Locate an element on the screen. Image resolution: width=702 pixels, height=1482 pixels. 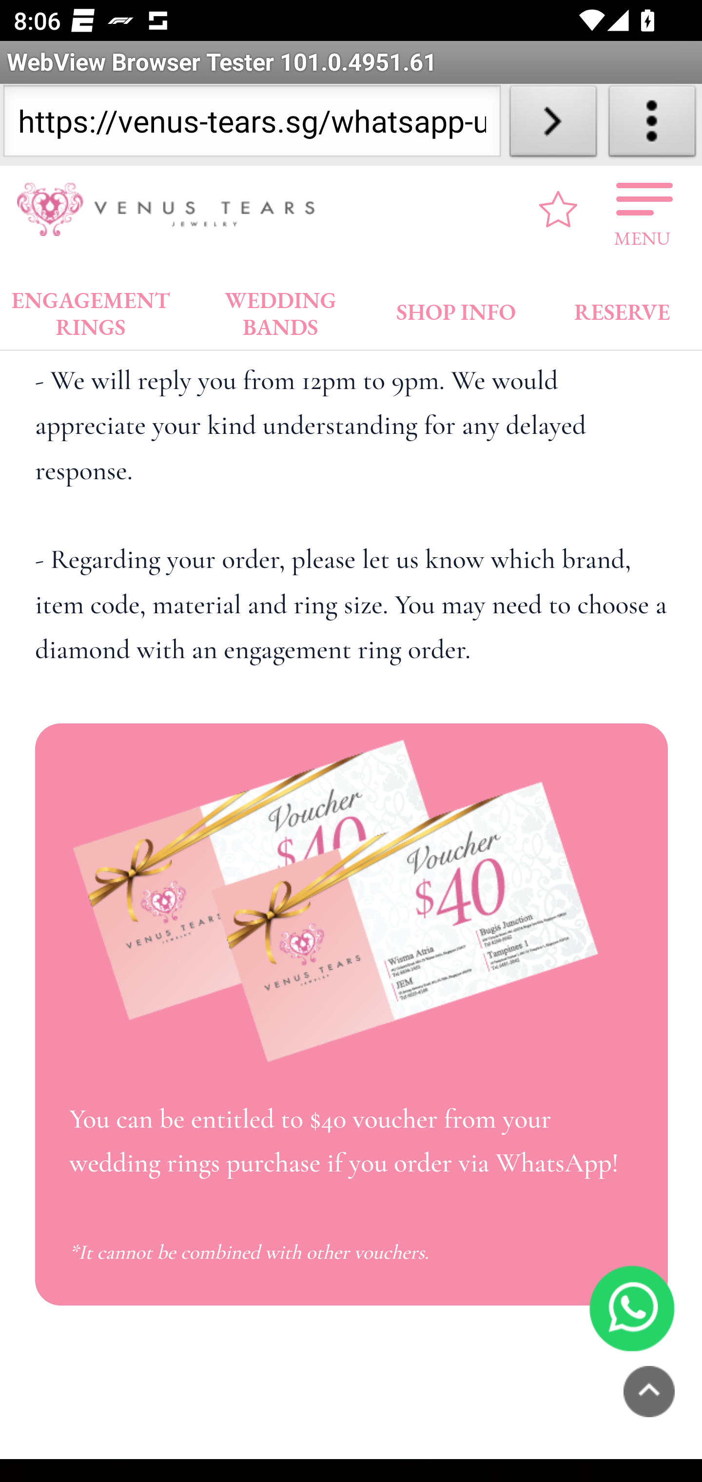
VENUS TEARS is located at coordinates (172, 210).